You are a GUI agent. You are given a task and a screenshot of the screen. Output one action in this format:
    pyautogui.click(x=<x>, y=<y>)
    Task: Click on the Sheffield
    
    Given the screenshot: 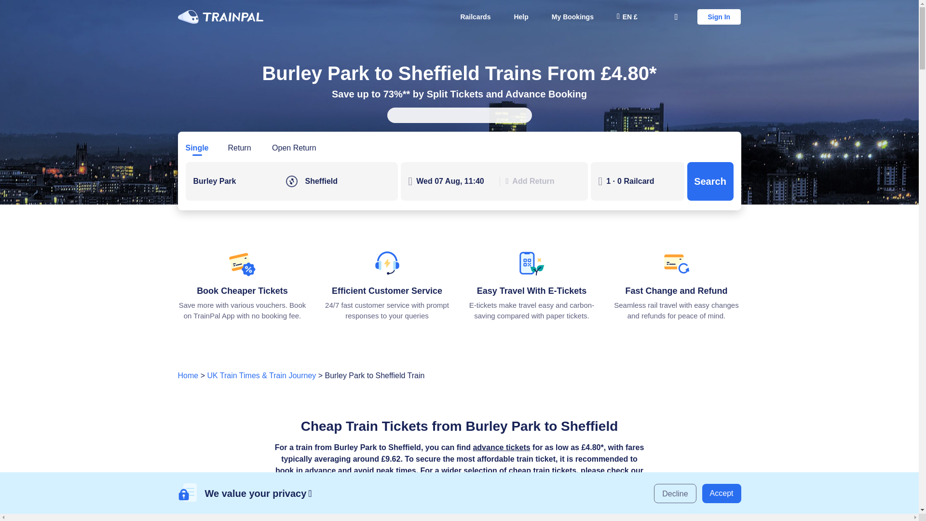 What is the action you would take?
    pyautogui.click(x=347, y=181)
    